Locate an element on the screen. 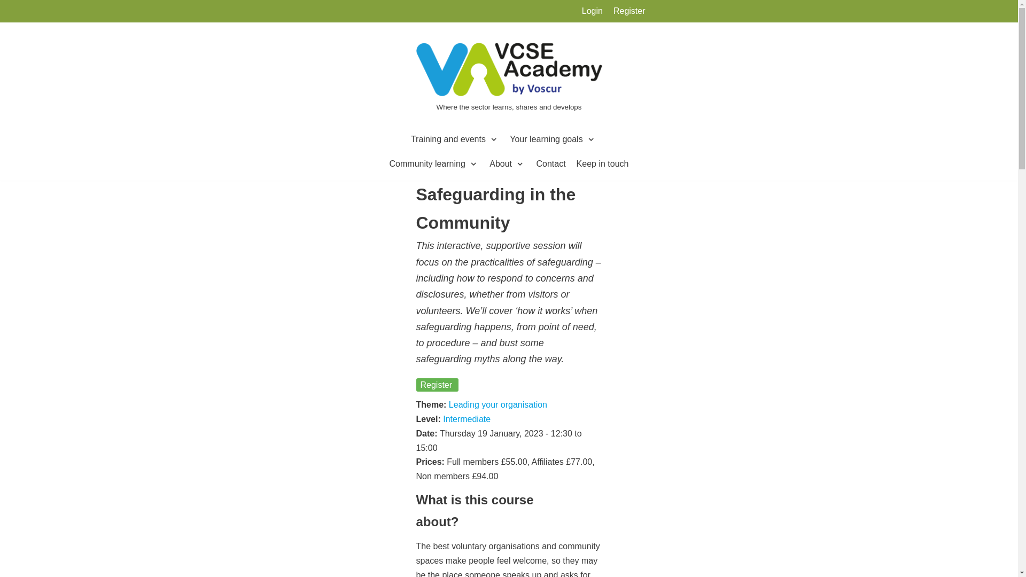 This screenshot has height=577, width=1026. Login is located at coordinates (592, 11).